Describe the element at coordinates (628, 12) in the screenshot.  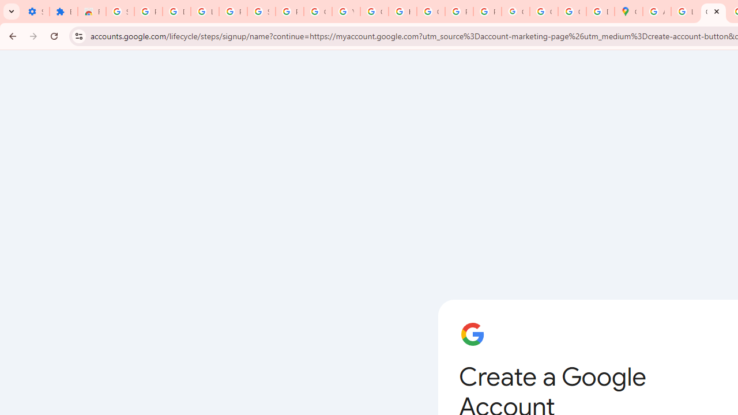
I see `Google Maps` at that location.